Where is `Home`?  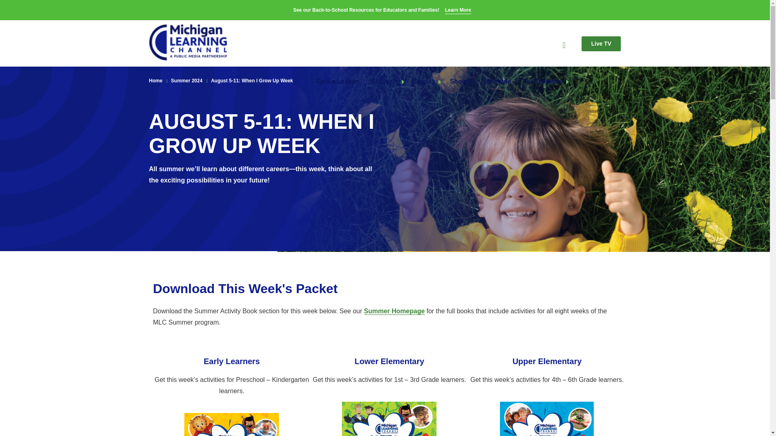 Home is located at coordinates (155, 81).